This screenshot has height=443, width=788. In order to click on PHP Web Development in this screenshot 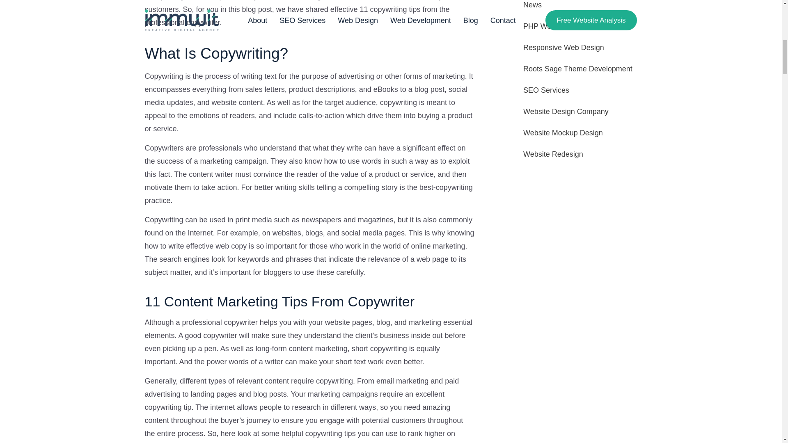, I will do `click(561, 26)`.